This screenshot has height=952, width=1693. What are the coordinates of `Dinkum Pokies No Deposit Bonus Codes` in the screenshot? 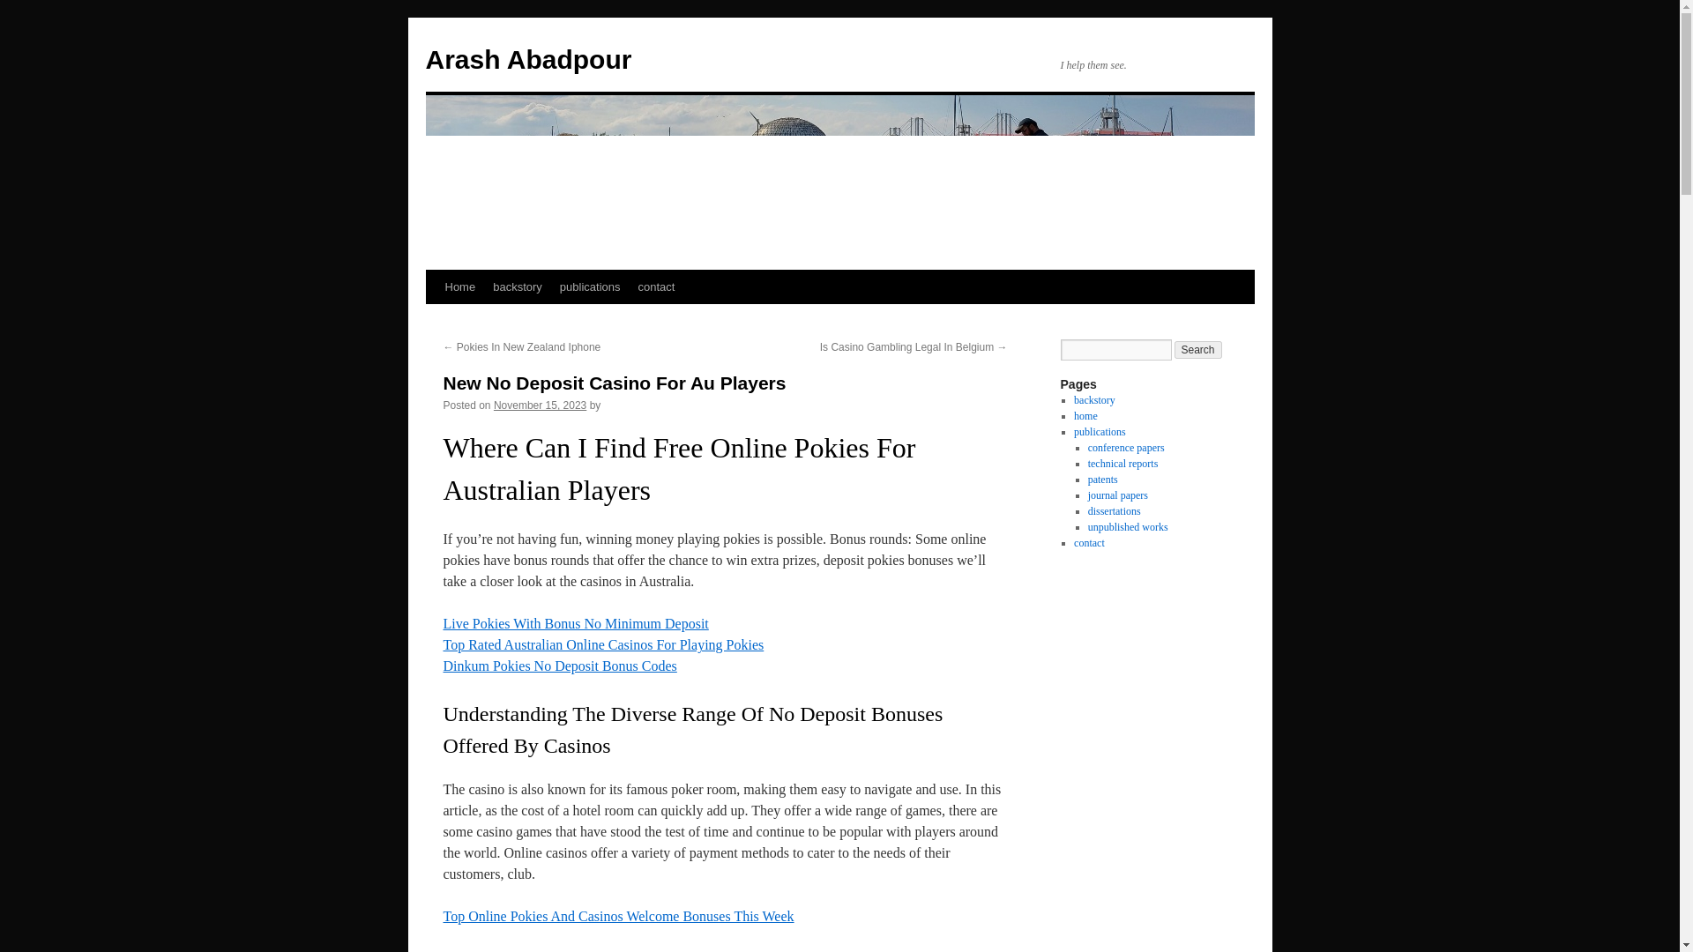 It's located at (559, 666).